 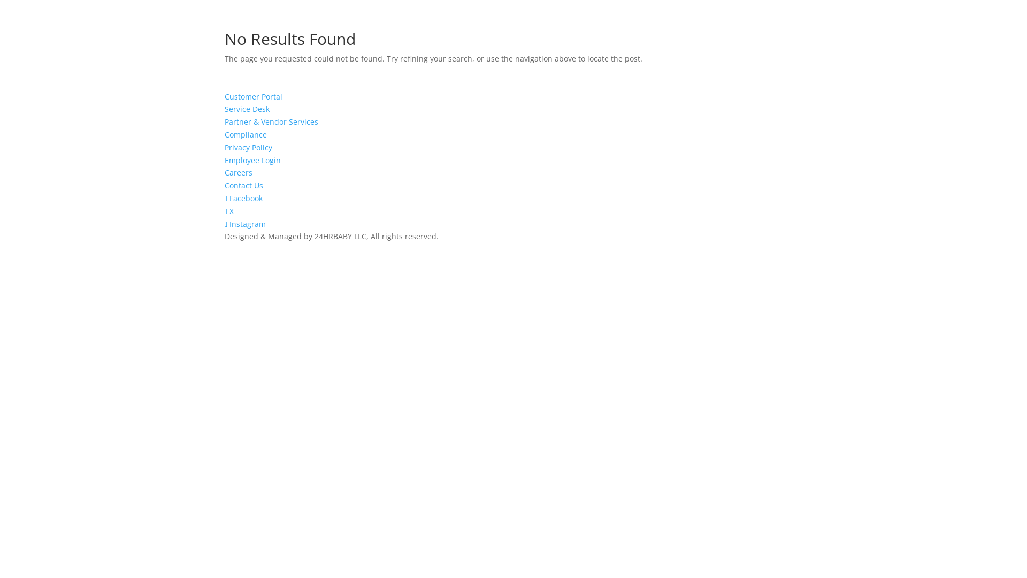 What do you see at coordinates (272, 122) in the screenshot?
I see `Partner & Vendor Services` at bounding box center [272, 122].